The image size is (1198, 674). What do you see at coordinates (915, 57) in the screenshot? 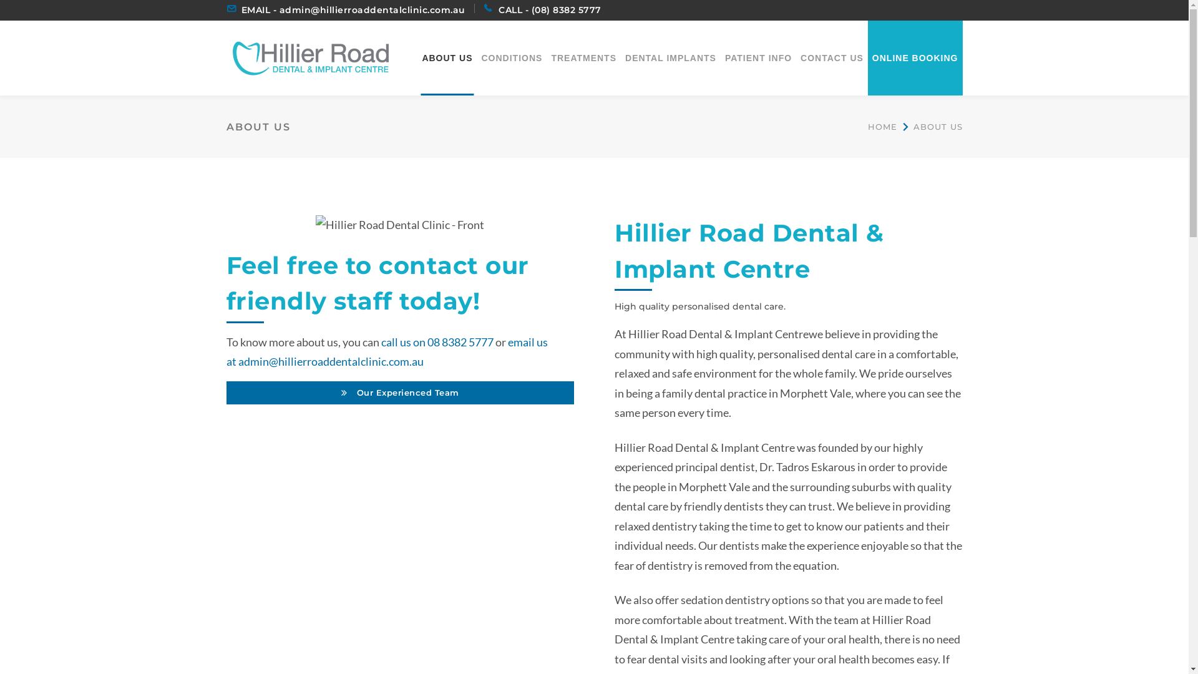
I see `ONLINE BOOKING` at bounding box center [915, 57].